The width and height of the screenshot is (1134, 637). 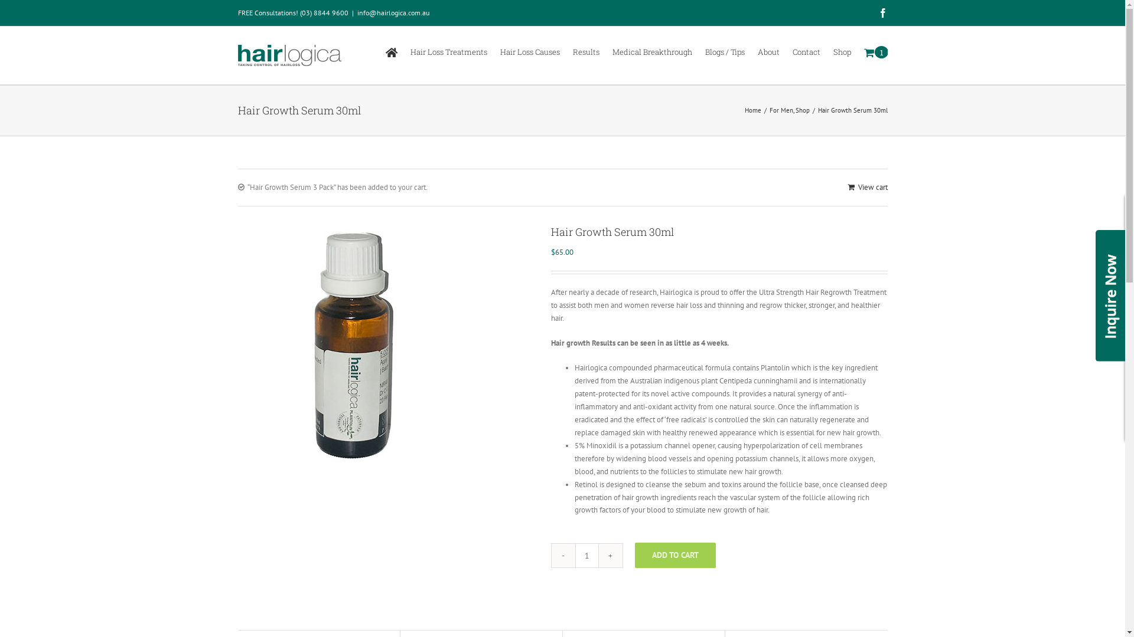 What do you see at coordinates (674, 556) in the screenshot?
I see `ADD TO CART` at bounding box center [674, 556].